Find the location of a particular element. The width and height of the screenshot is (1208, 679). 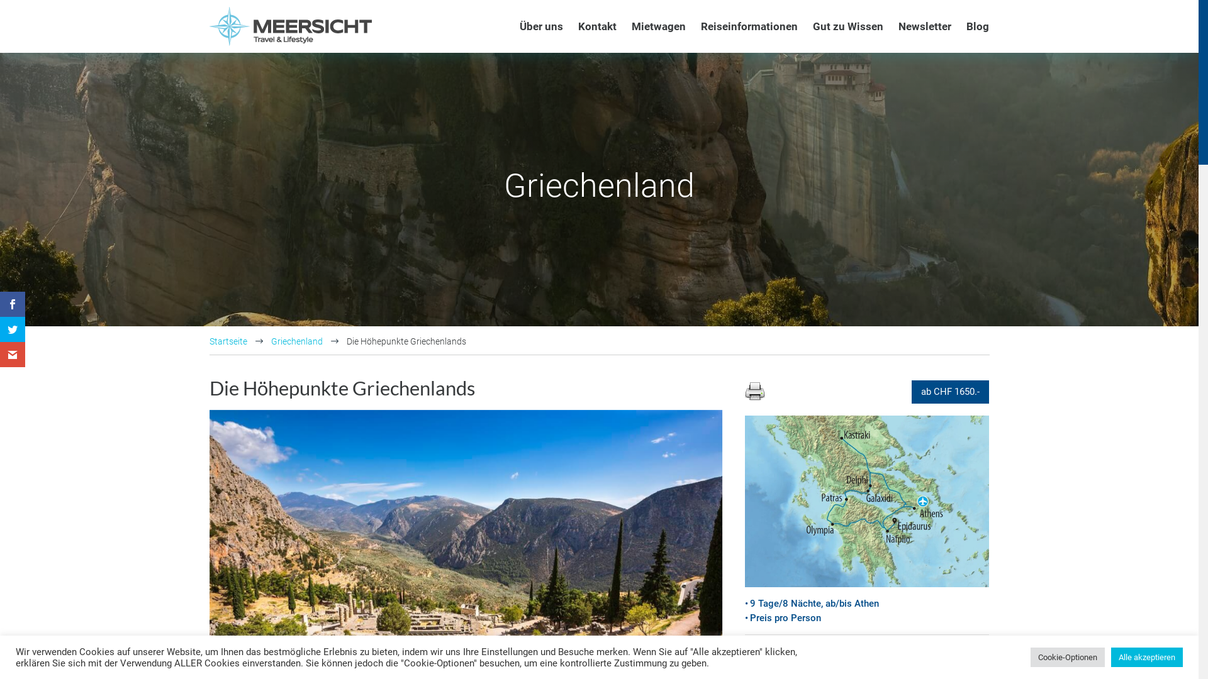

Gut zu Wissen is located at coordinates (848, 26).